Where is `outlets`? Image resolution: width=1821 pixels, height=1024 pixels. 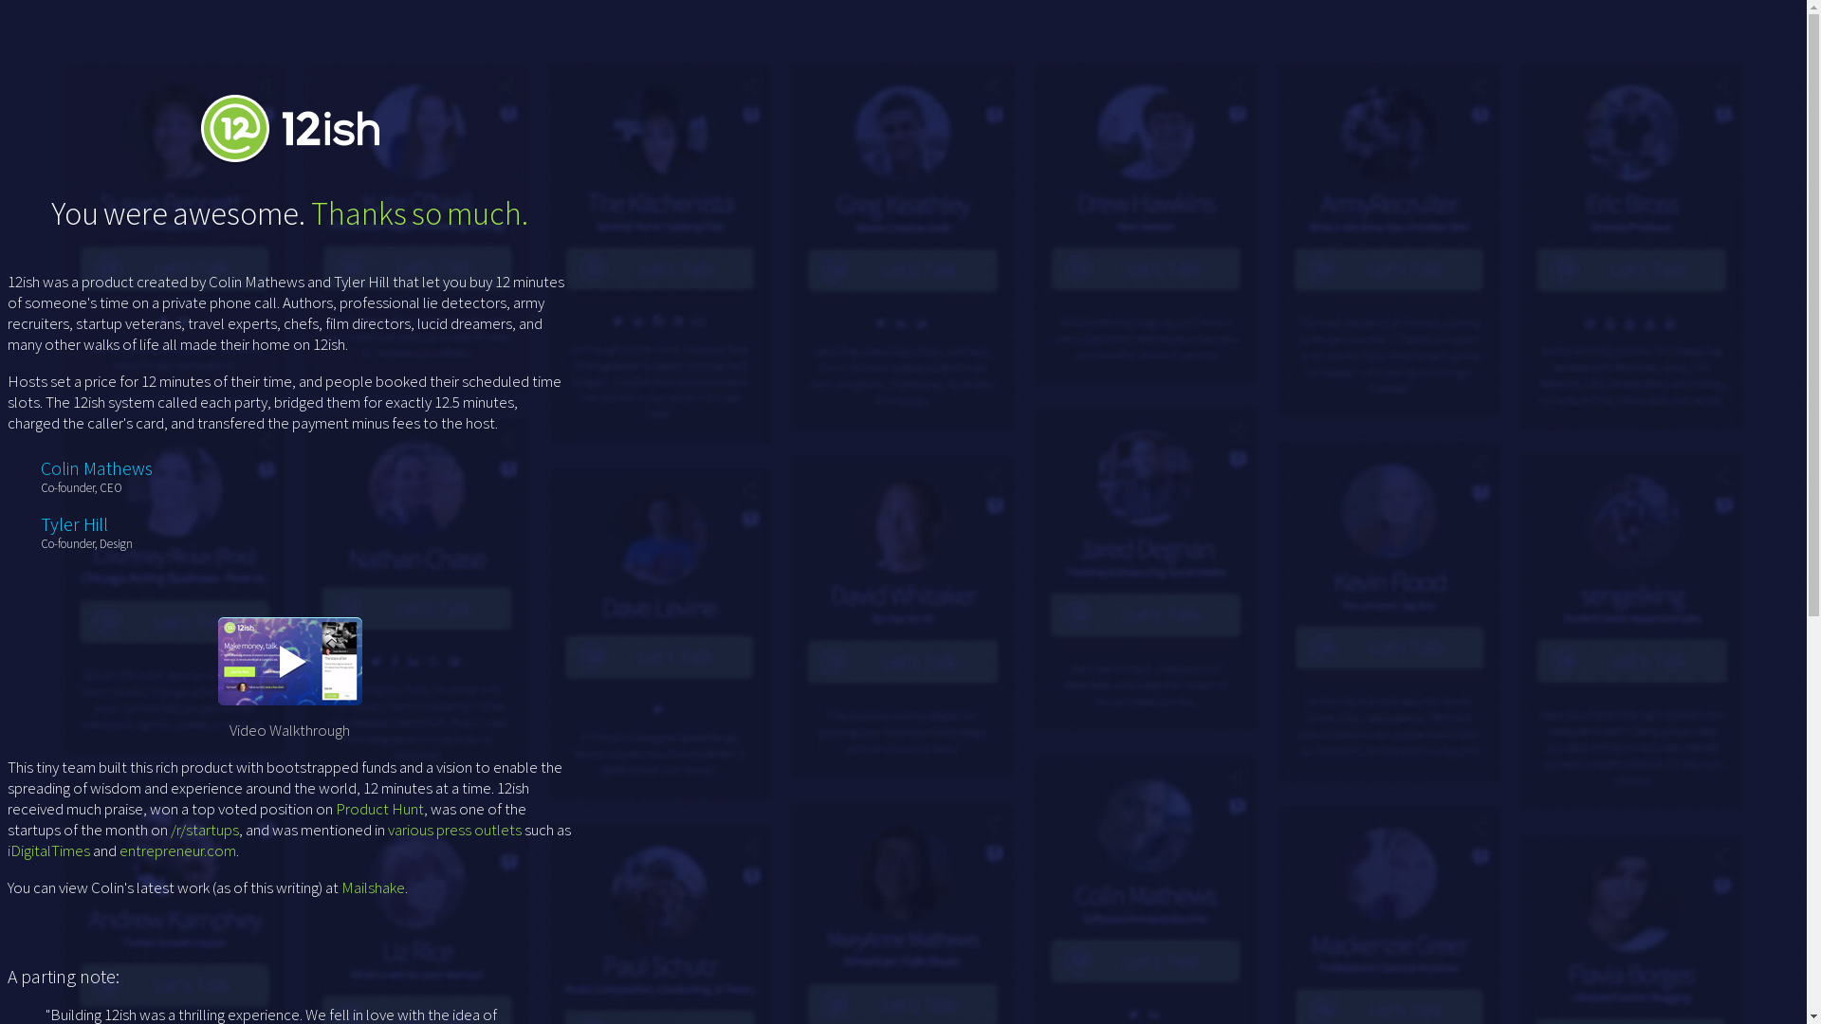
outlets is located at coordinates (498, 830).